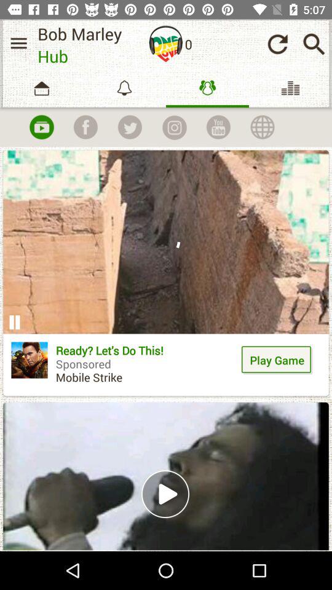 The image size is (332, 590). What do you see at coordinates (41, 127) in the screenshot?
I see `record` at bounding box center [41, 127].